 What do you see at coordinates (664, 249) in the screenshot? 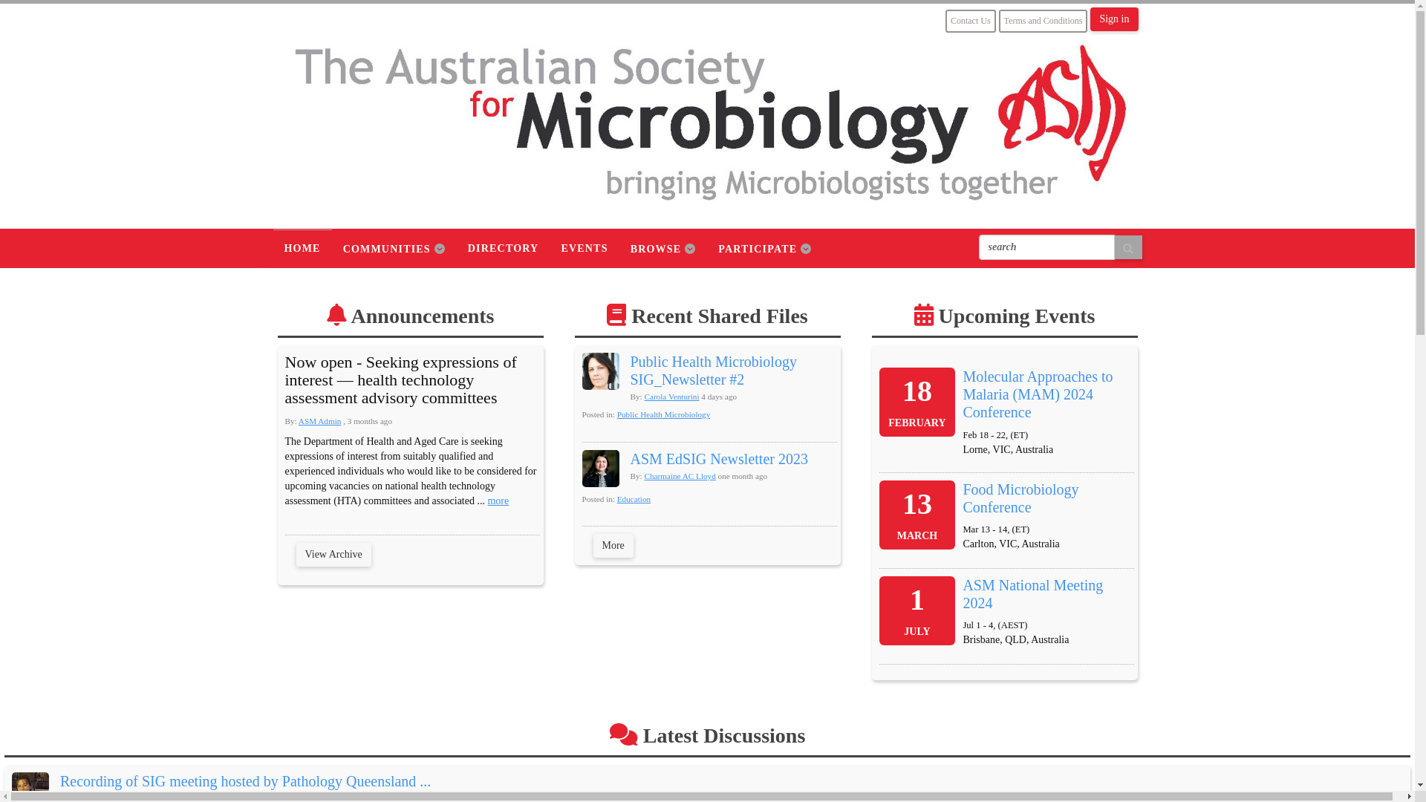
I see `BROWSE` at bounding box center [664, 249].